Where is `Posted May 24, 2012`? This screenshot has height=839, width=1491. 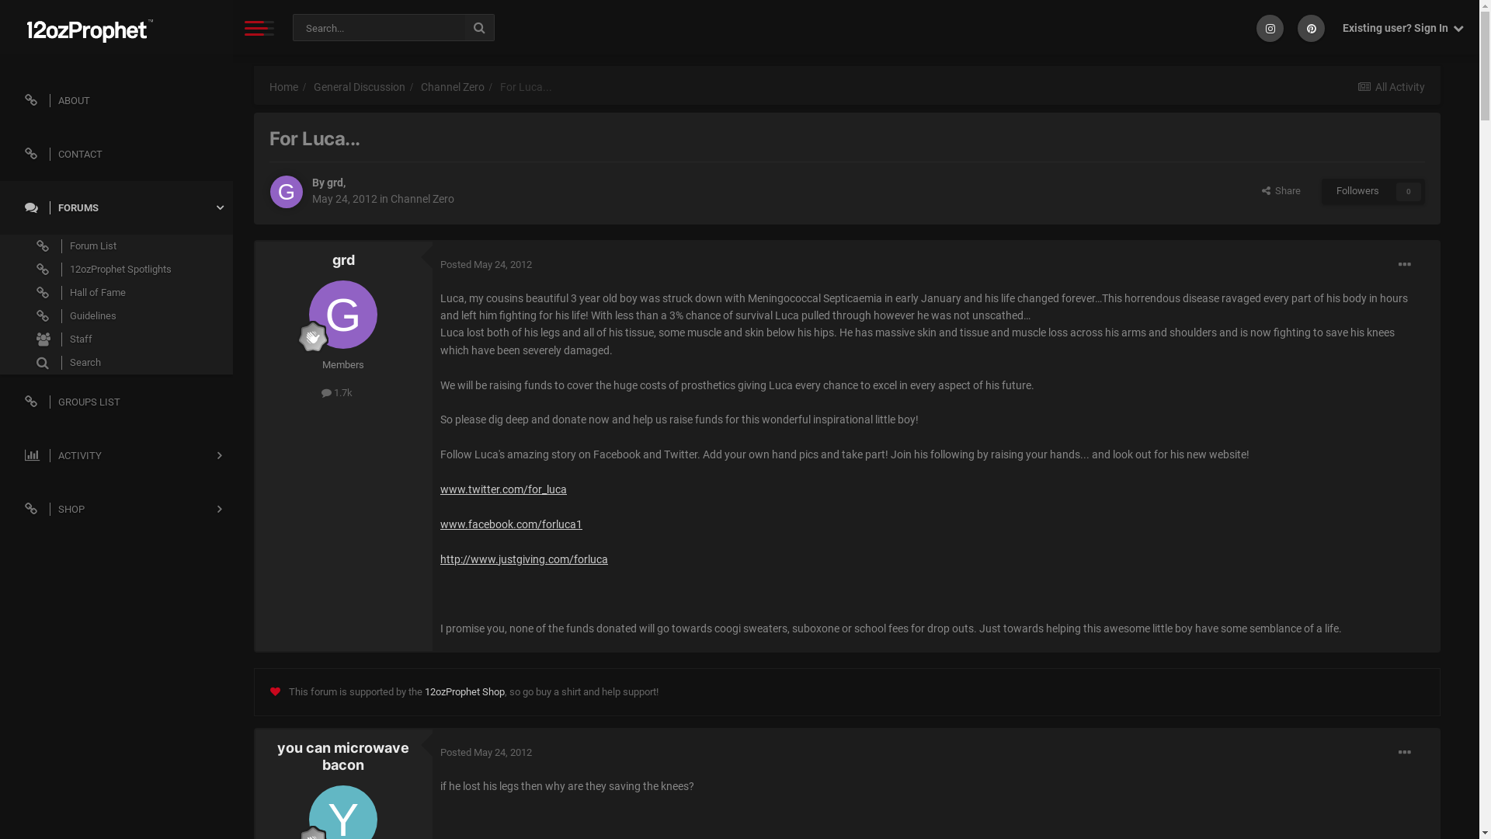
Posted May 24, 2012 is located at coordinates (486, 752).